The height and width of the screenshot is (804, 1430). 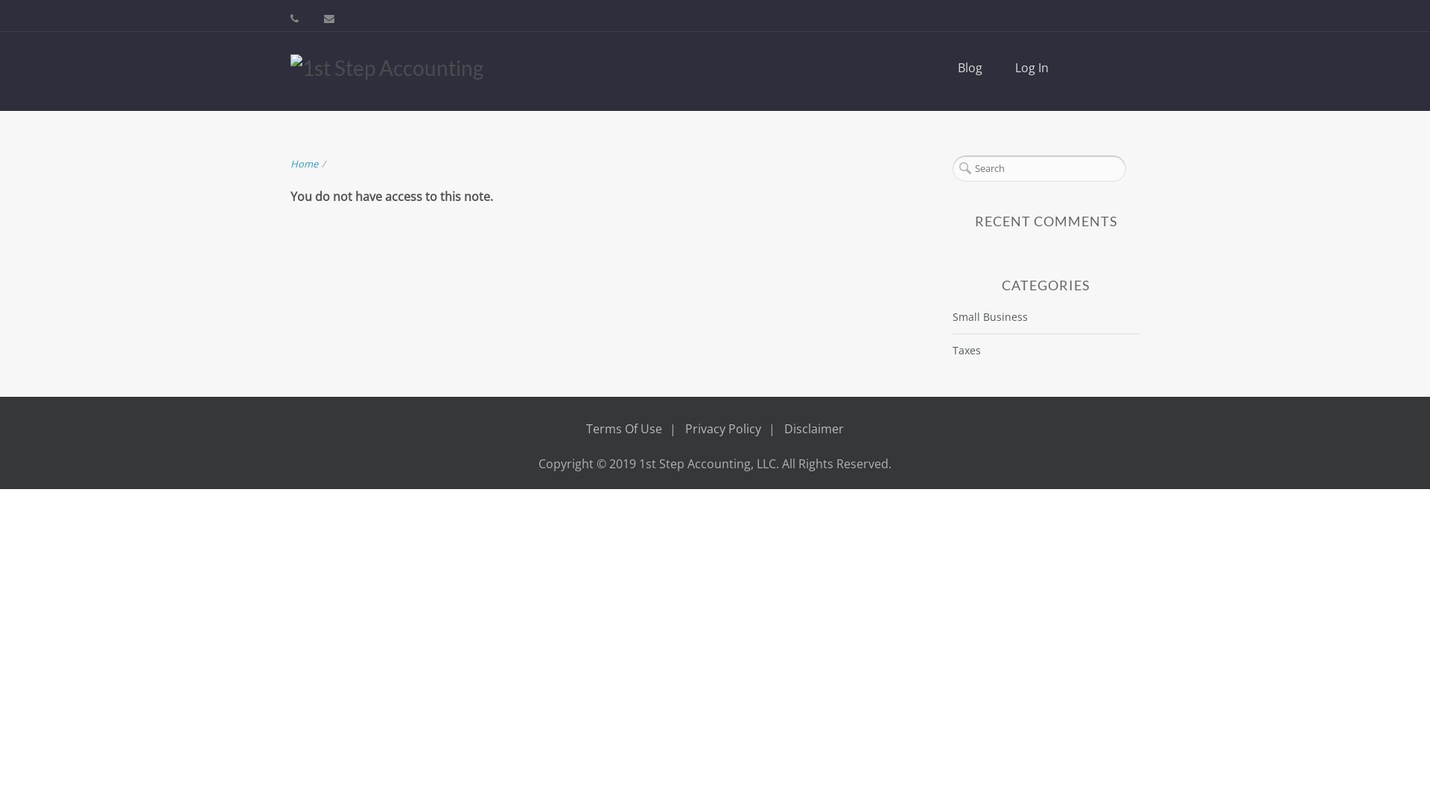 What do you see at coordinates (1032, 68) in the screenshot?
I see `Log In` at bounding box center [1032, 68].